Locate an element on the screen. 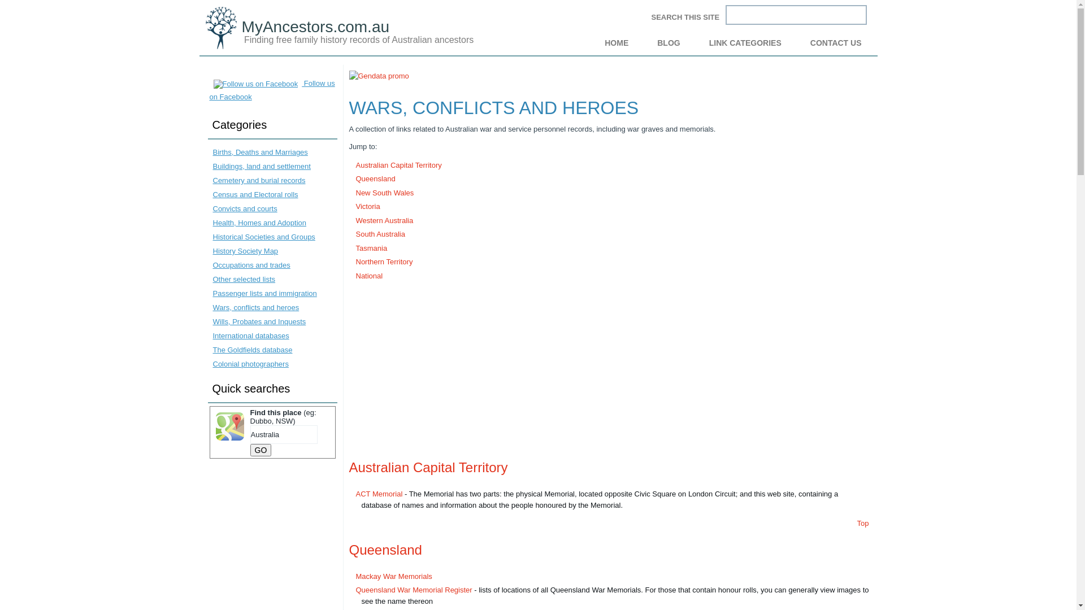 This screenshot has height=610, width=1085. Go is located at coordinates (261, 450).